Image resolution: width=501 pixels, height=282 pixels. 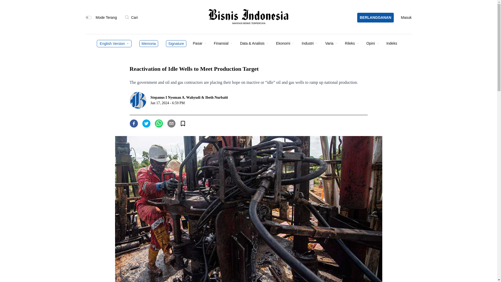 What do you see at coordinates (134, 123) in the screenshot?
I see `Reactivation of Idle Wells to Meet Production Target` at bounding box center [134, 123].